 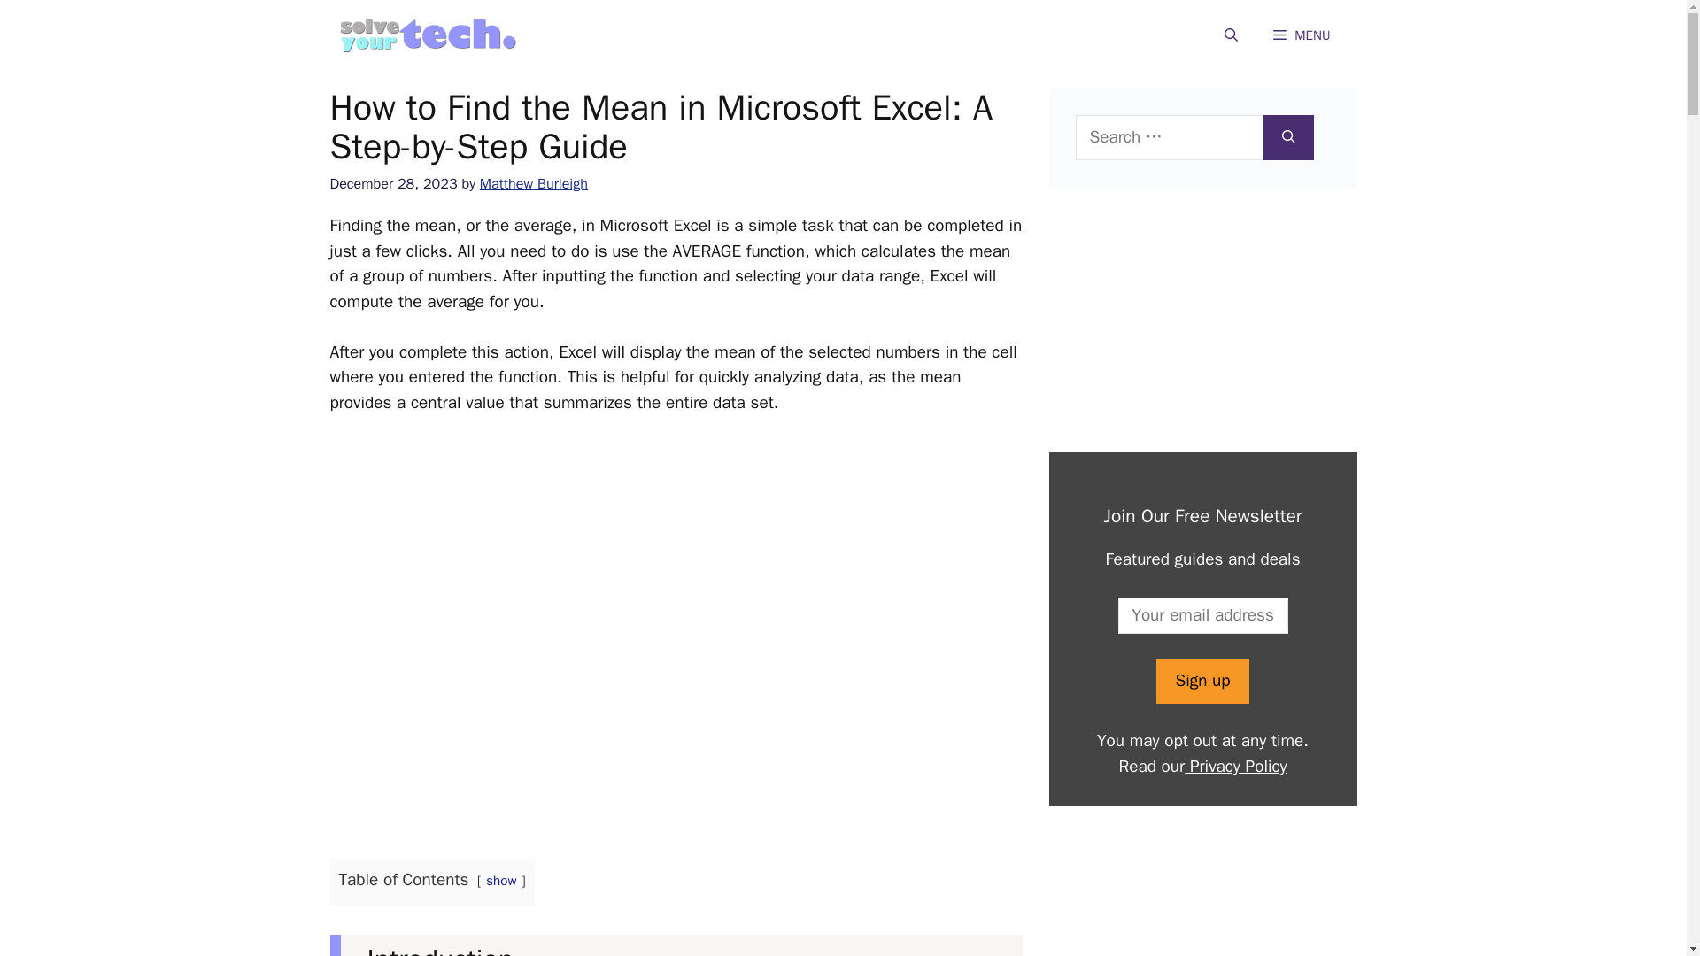 I want to click on Sign up, so click(x=1202, y=681).